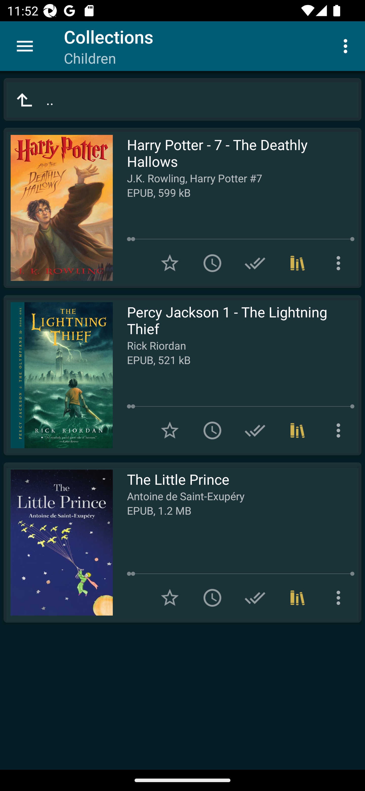  Describe the element at coordinates (340, 598) in the screenshot. I see `More options` at that location.